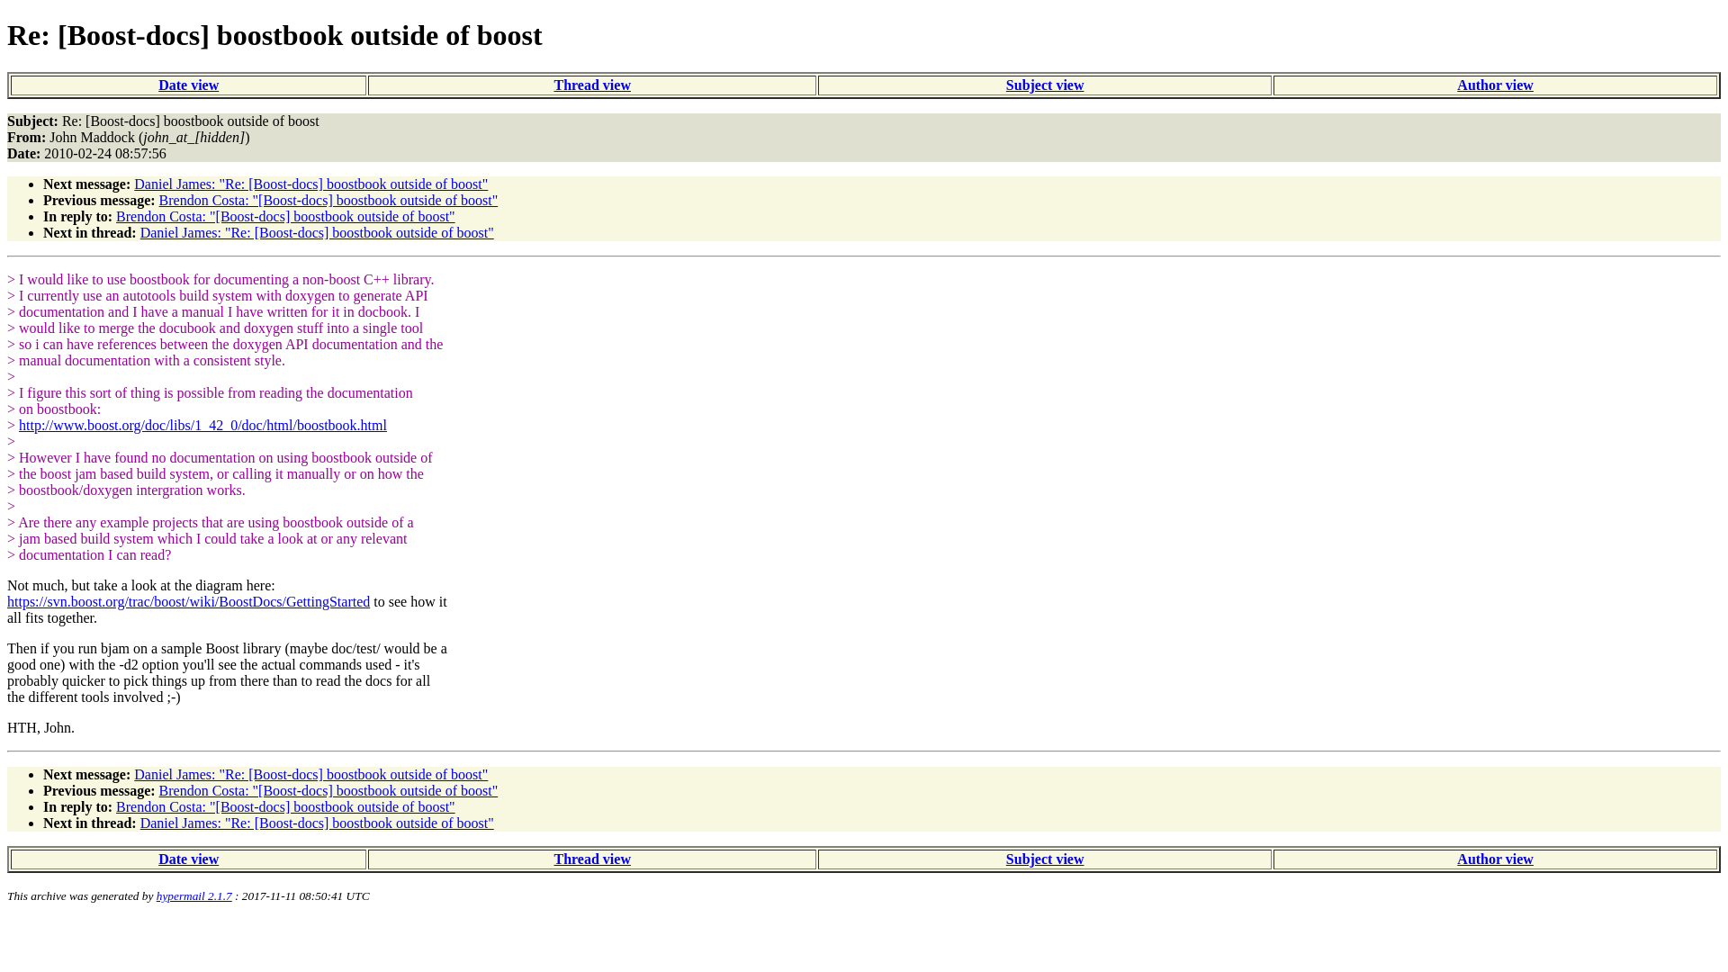  What do you see at coordinates (189, 85) in the screenshot?
I see `Date view` at bounding box center [189, 85].